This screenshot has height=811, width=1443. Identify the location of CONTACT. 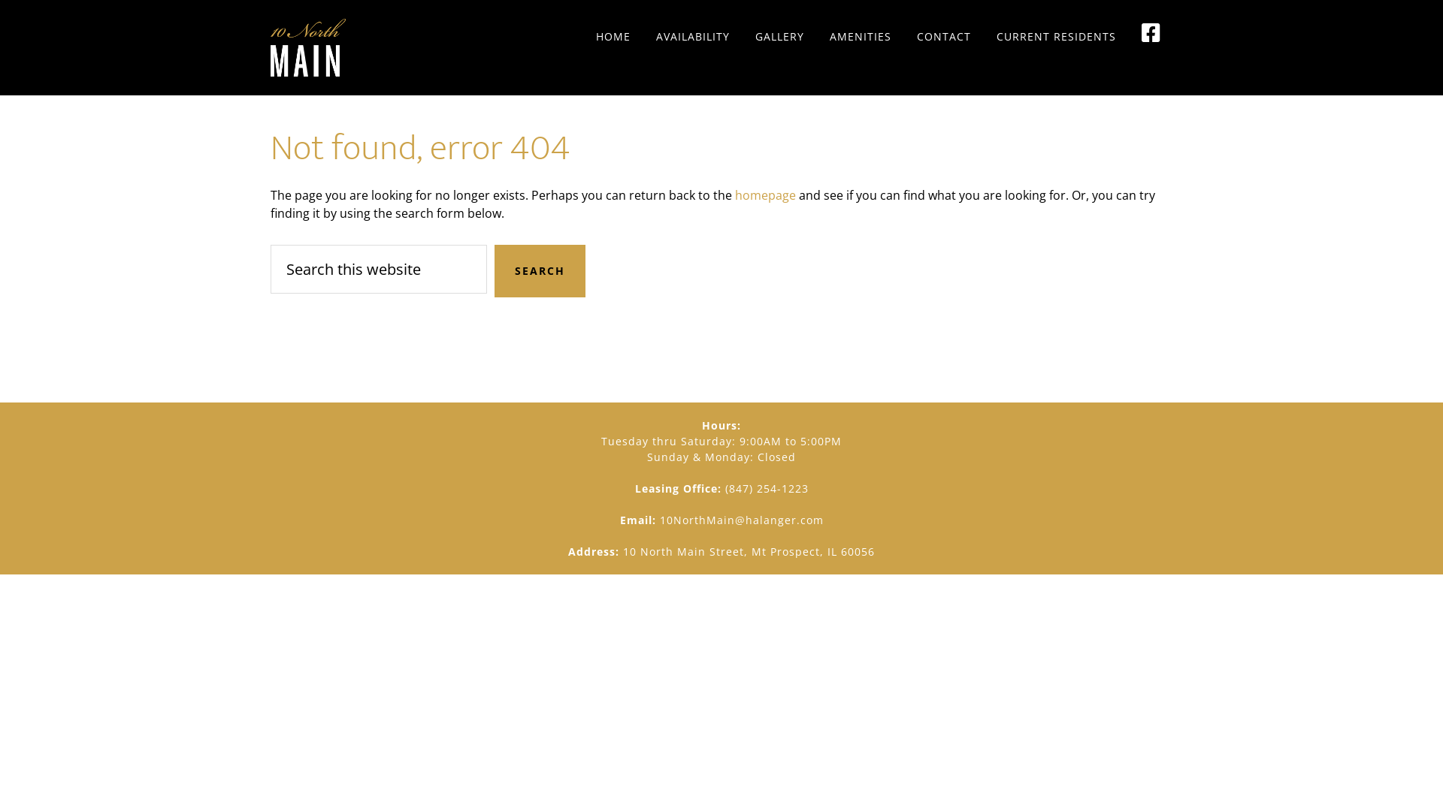
(944, 38).